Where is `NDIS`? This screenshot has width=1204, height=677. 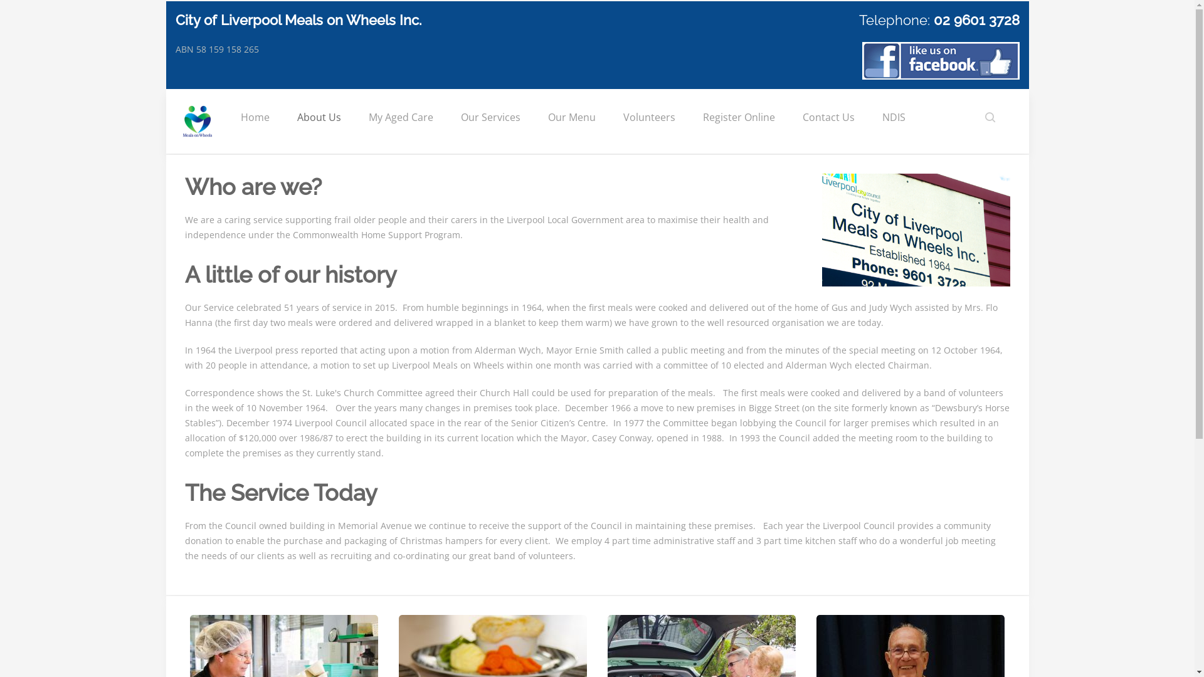 NDIS is located at coordinates (893, 117).